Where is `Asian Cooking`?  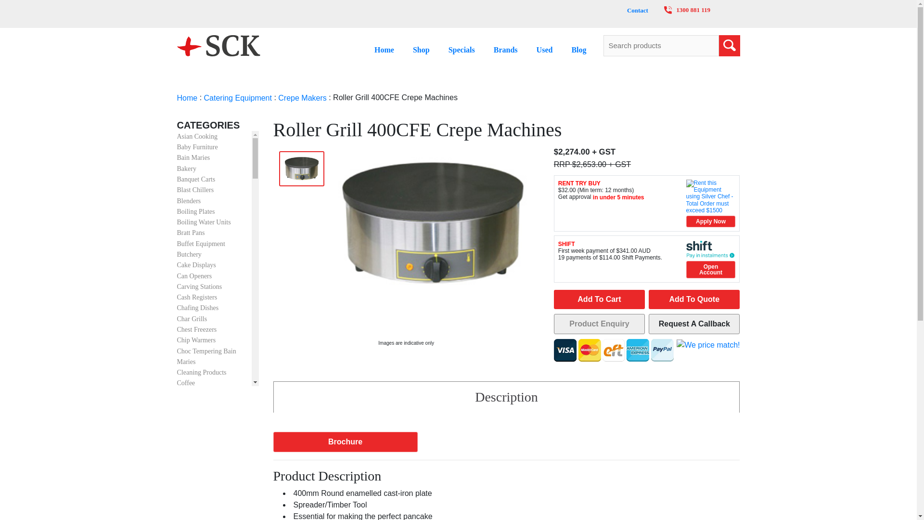
Asian Cooking is located at coordinates (197, 136).